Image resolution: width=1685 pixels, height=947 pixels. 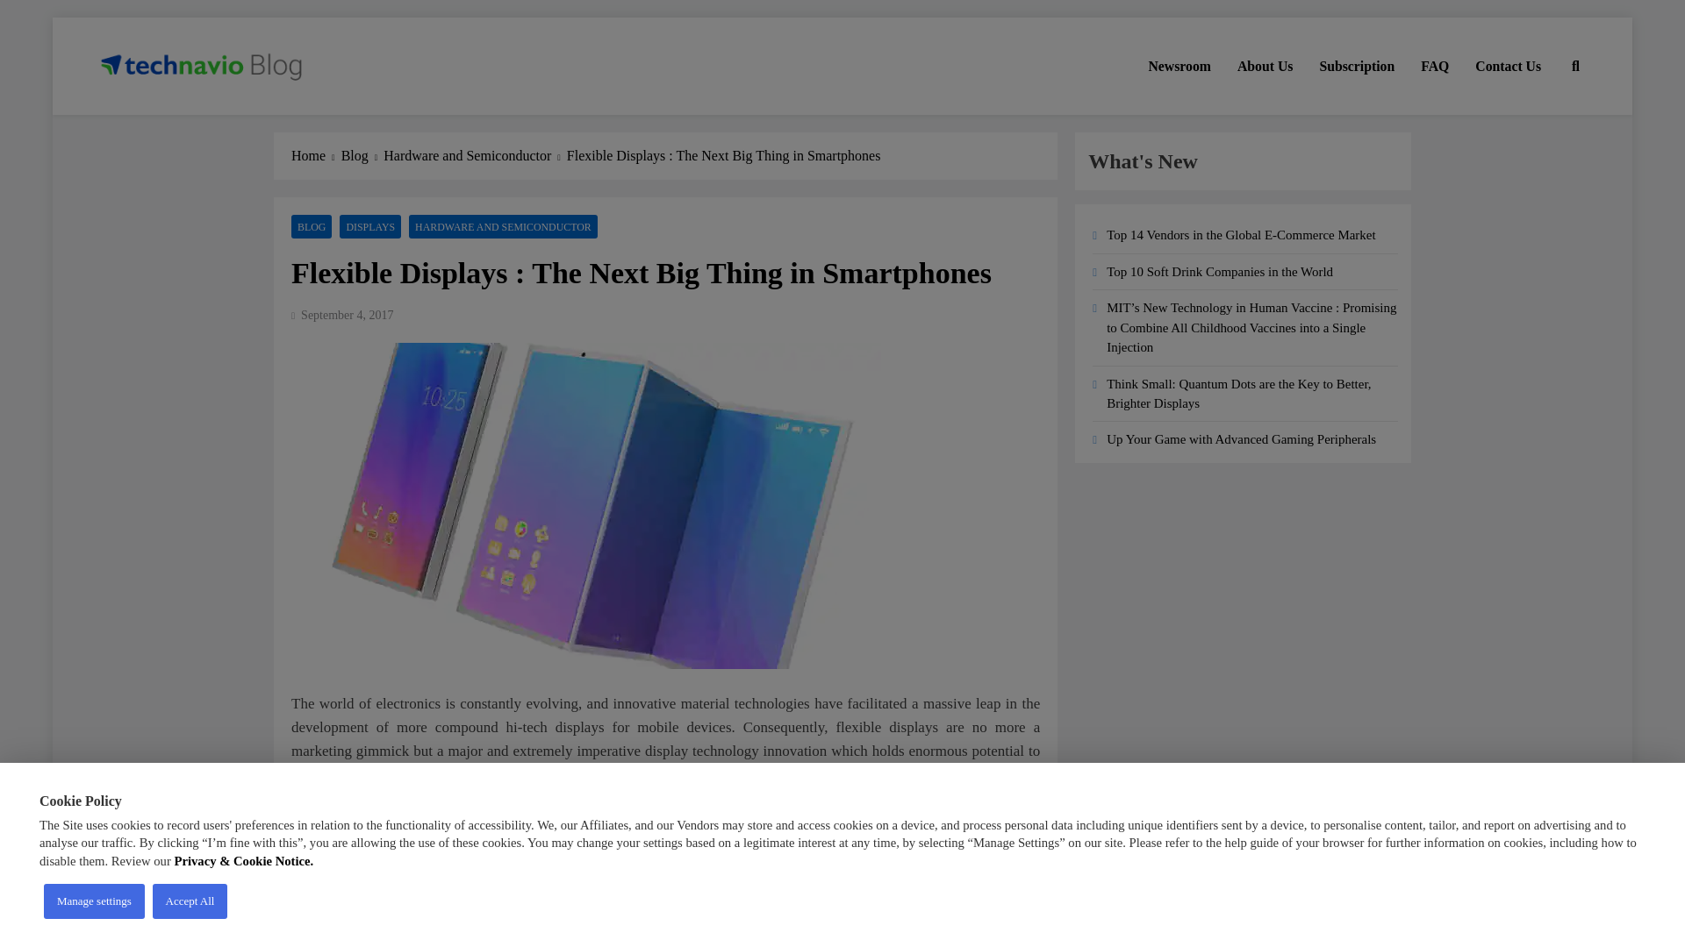 What do you see at coordinates (1266, 66) in the screenshot?
I see `About Us` at bounding box center [1266, 66].